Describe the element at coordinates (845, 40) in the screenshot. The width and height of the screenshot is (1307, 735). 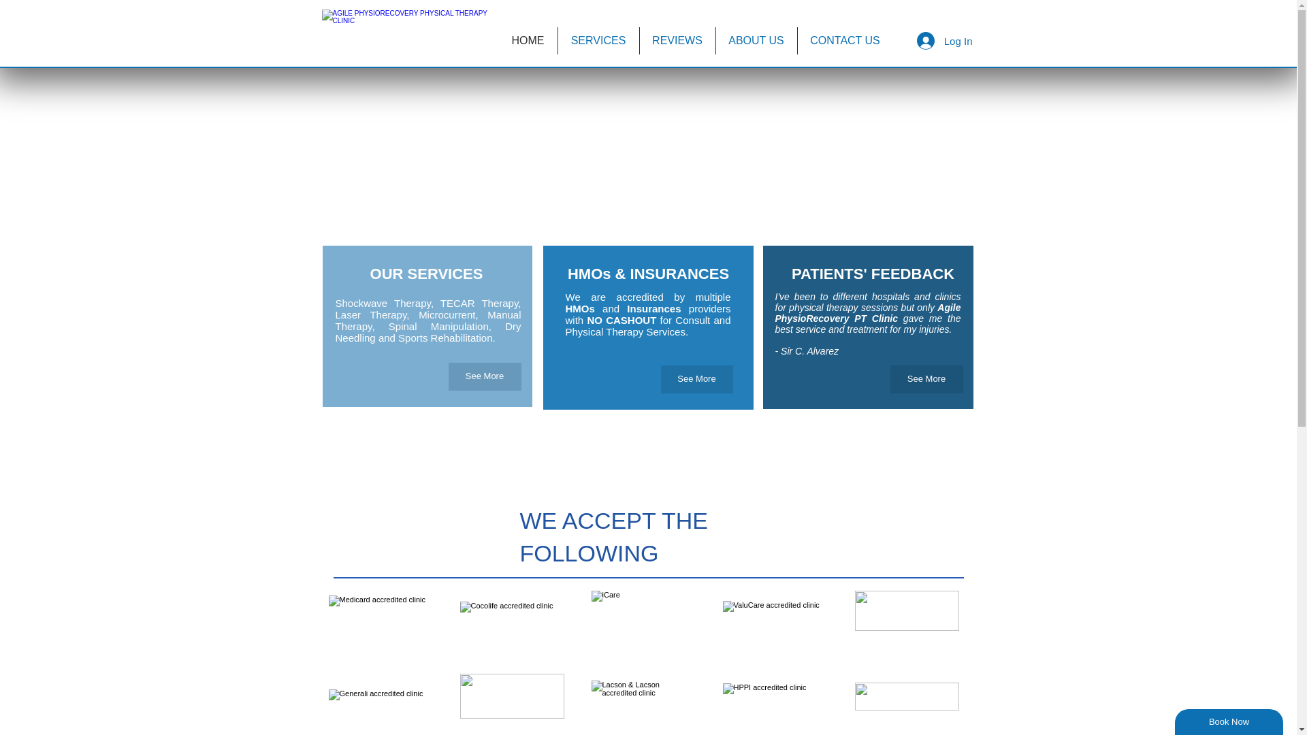
I see `CONTACT US` at that location.